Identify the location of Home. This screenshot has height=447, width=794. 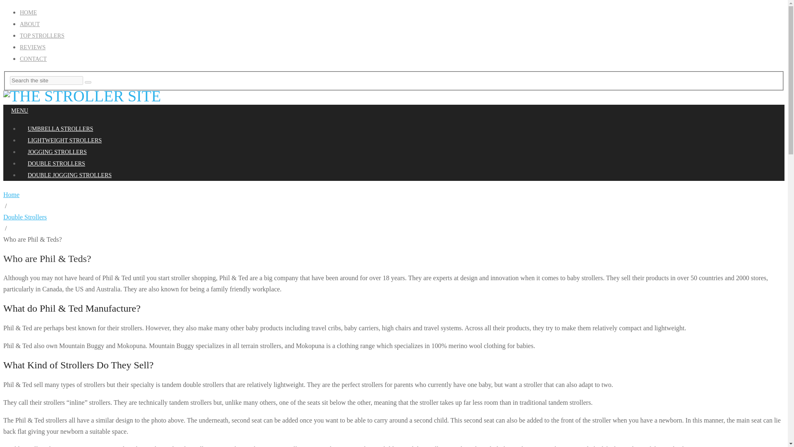
(11, 195).